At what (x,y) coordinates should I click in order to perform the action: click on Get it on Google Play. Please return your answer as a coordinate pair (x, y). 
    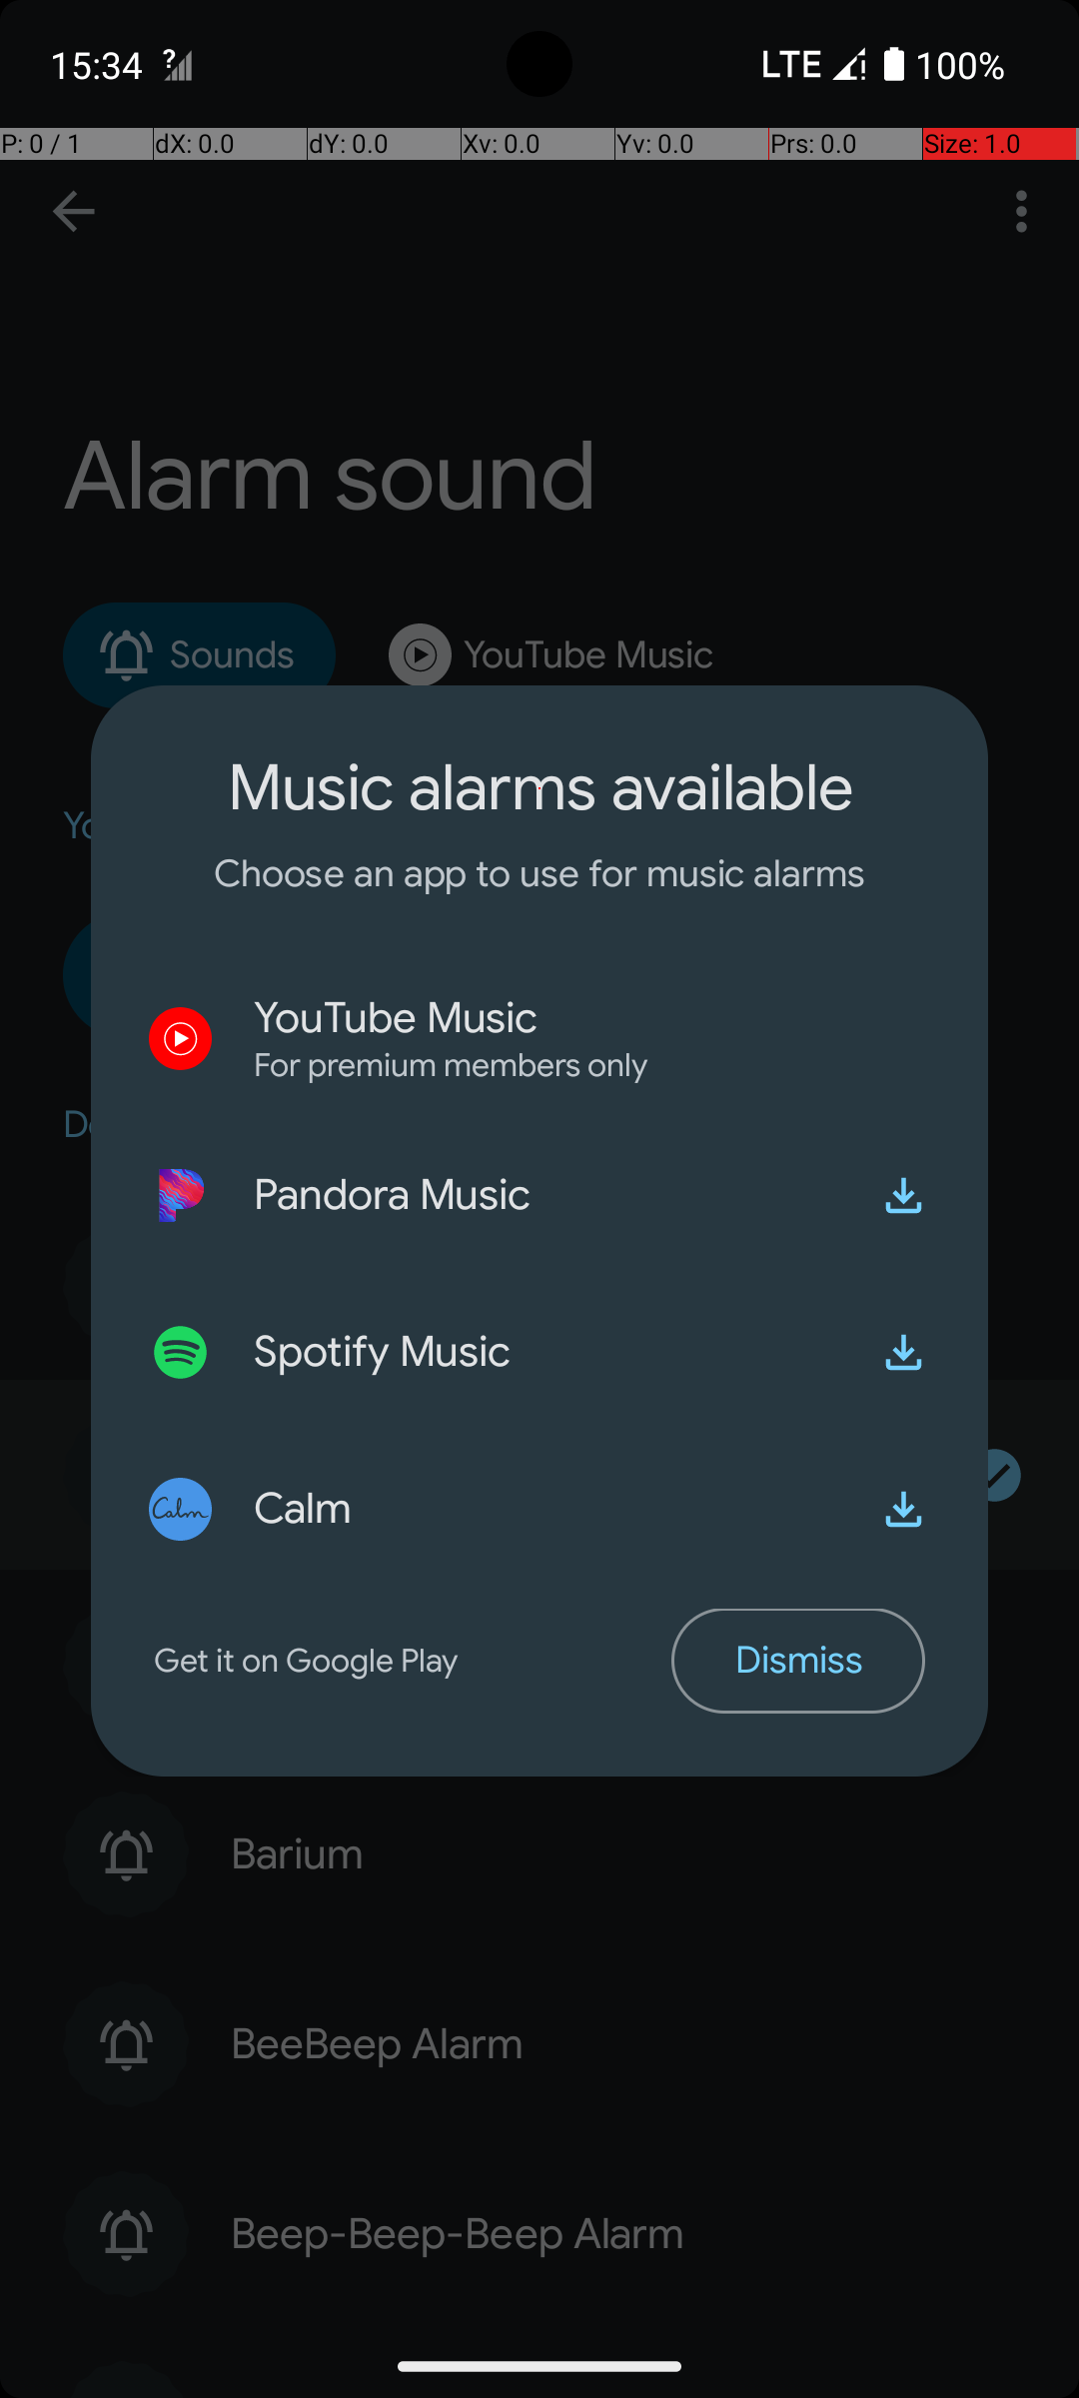
    Looking at the image, I should click on (413, 1661).